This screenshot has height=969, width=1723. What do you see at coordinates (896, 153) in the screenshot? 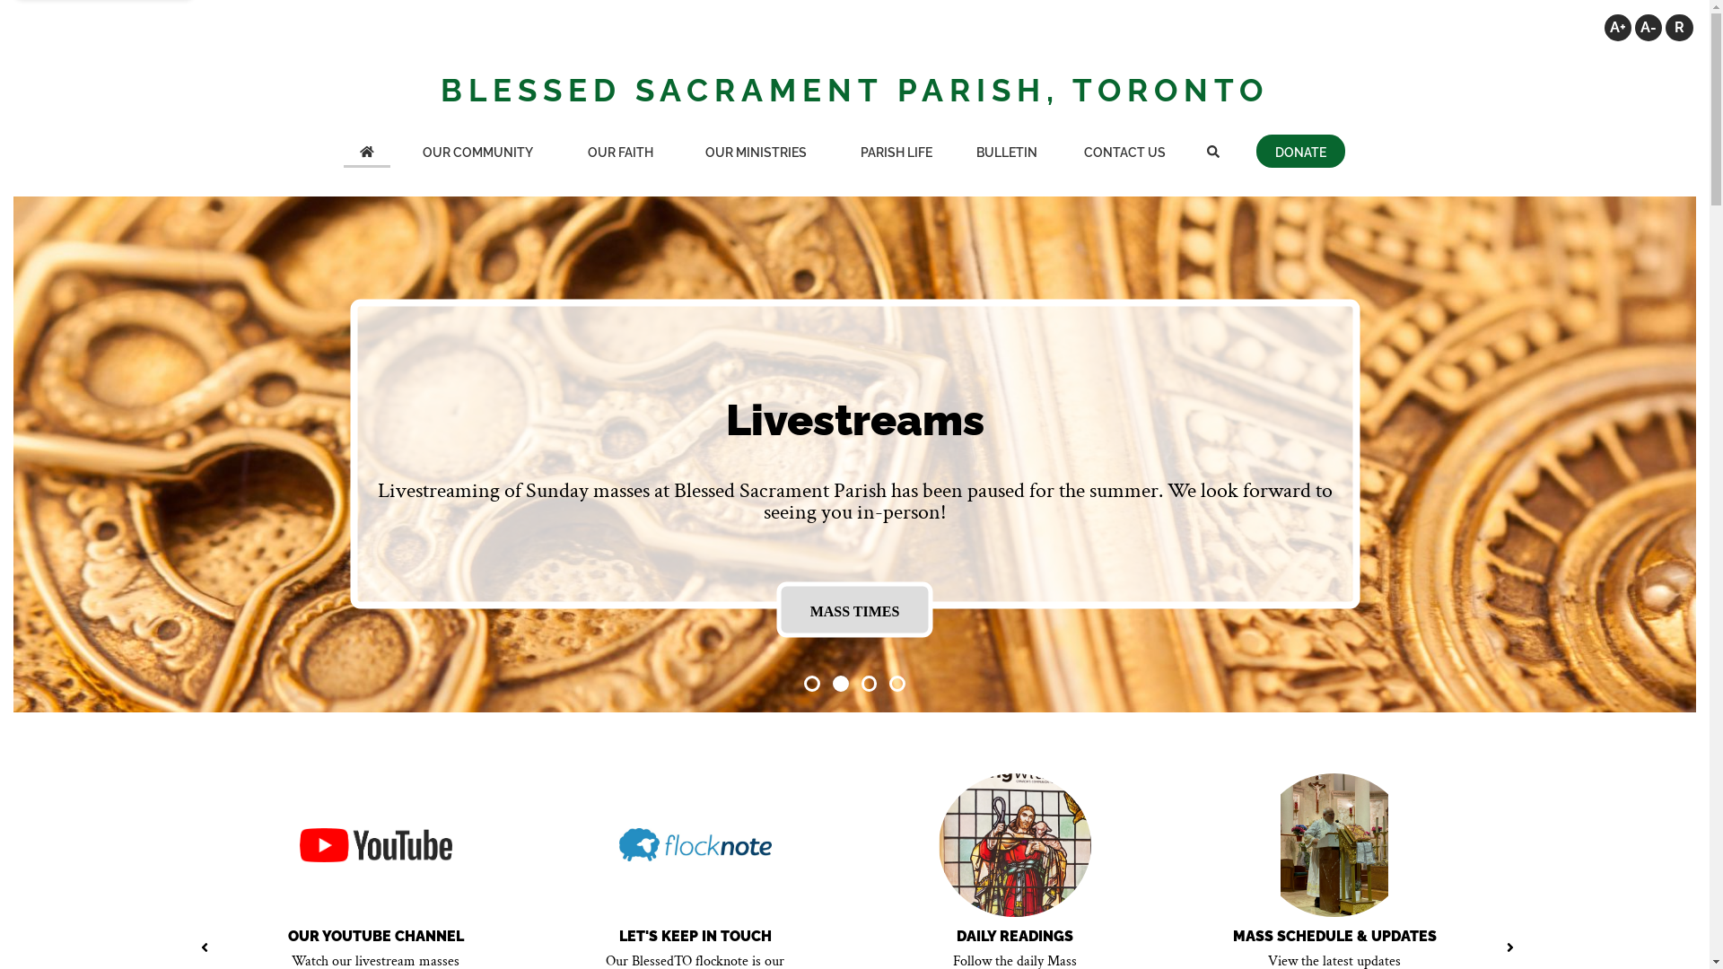
I see `PARISH LIFE` at bounding box center [896, 153].